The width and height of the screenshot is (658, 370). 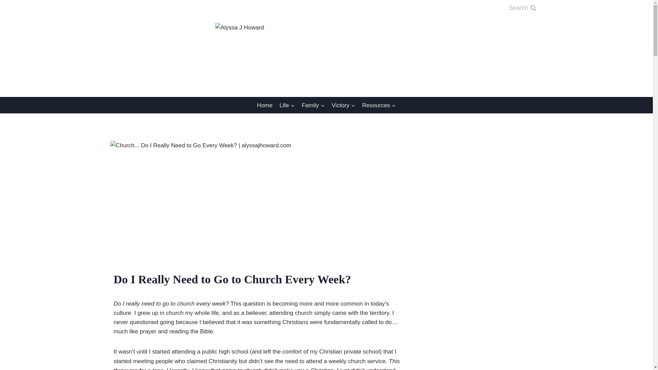 What do you see at coordinates (343, 105) in the screenshot?
I see `Victory` at bounding box center [343, 105].